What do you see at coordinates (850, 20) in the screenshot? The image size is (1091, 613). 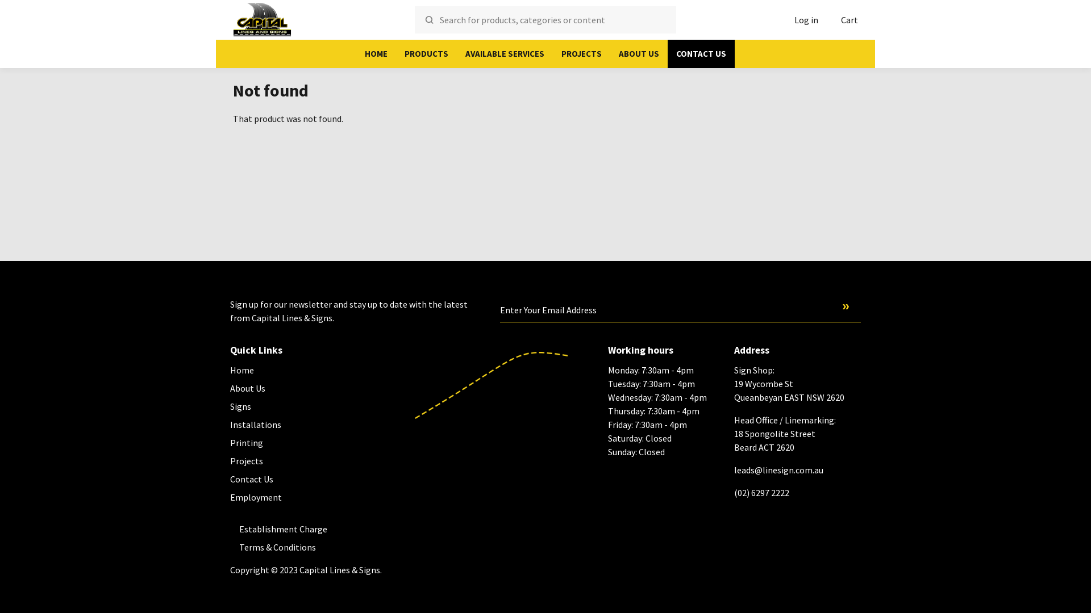 I see `Cart` at bounding box center [850, 20].